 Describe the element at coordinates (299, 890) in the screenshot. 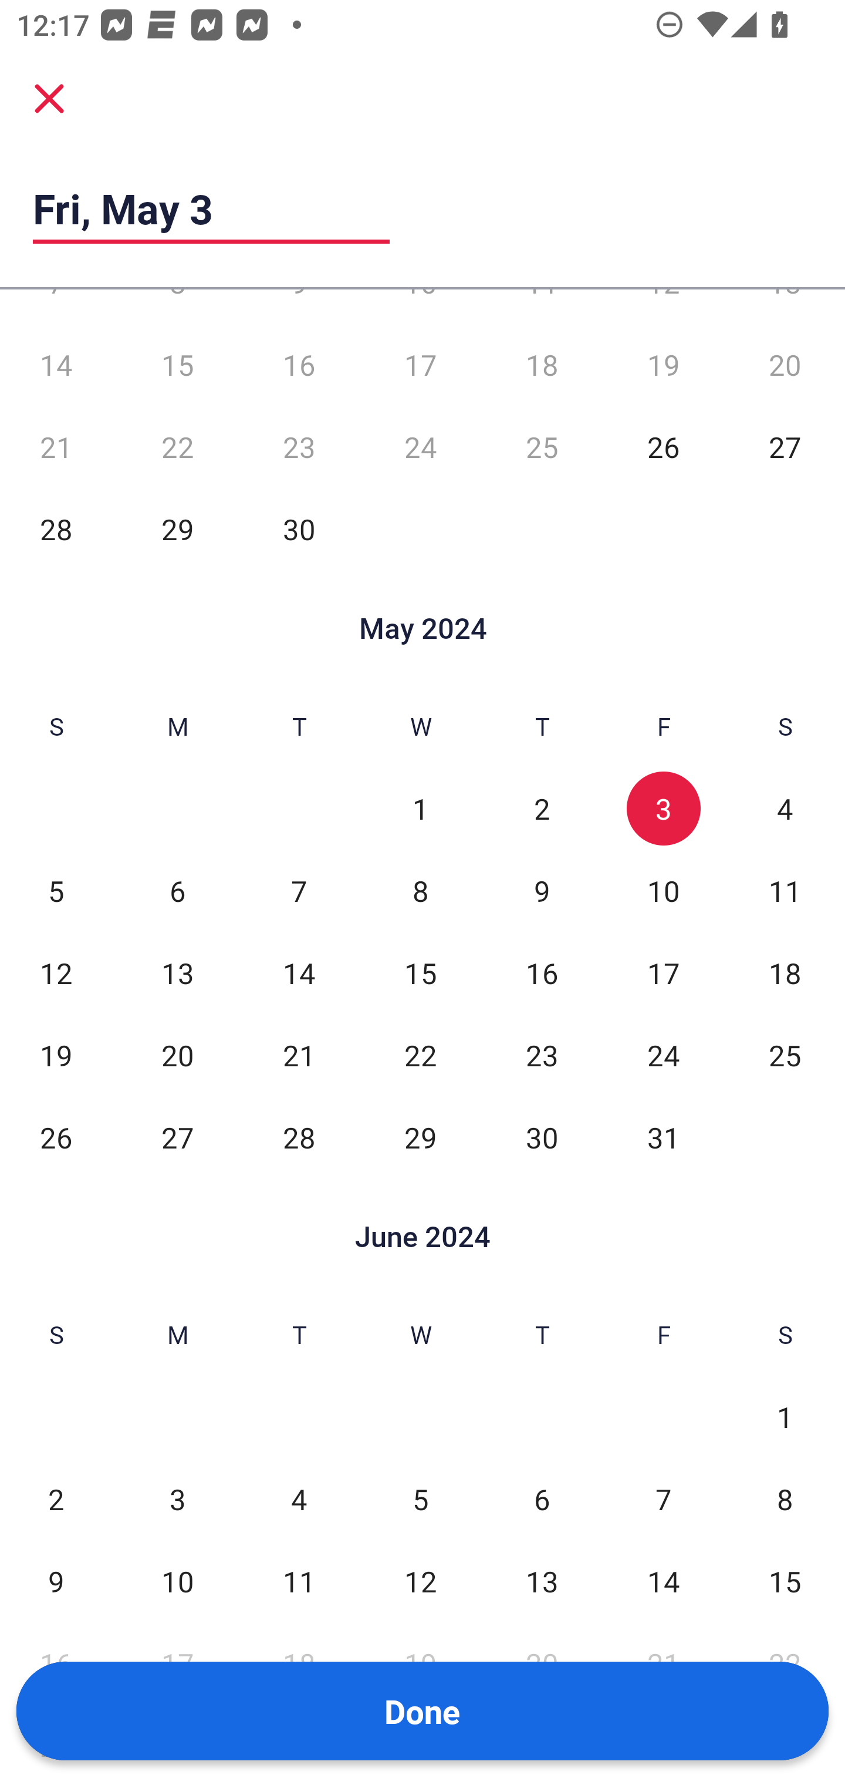

I see `7 Tue, May 7, Not Selected` at that location.